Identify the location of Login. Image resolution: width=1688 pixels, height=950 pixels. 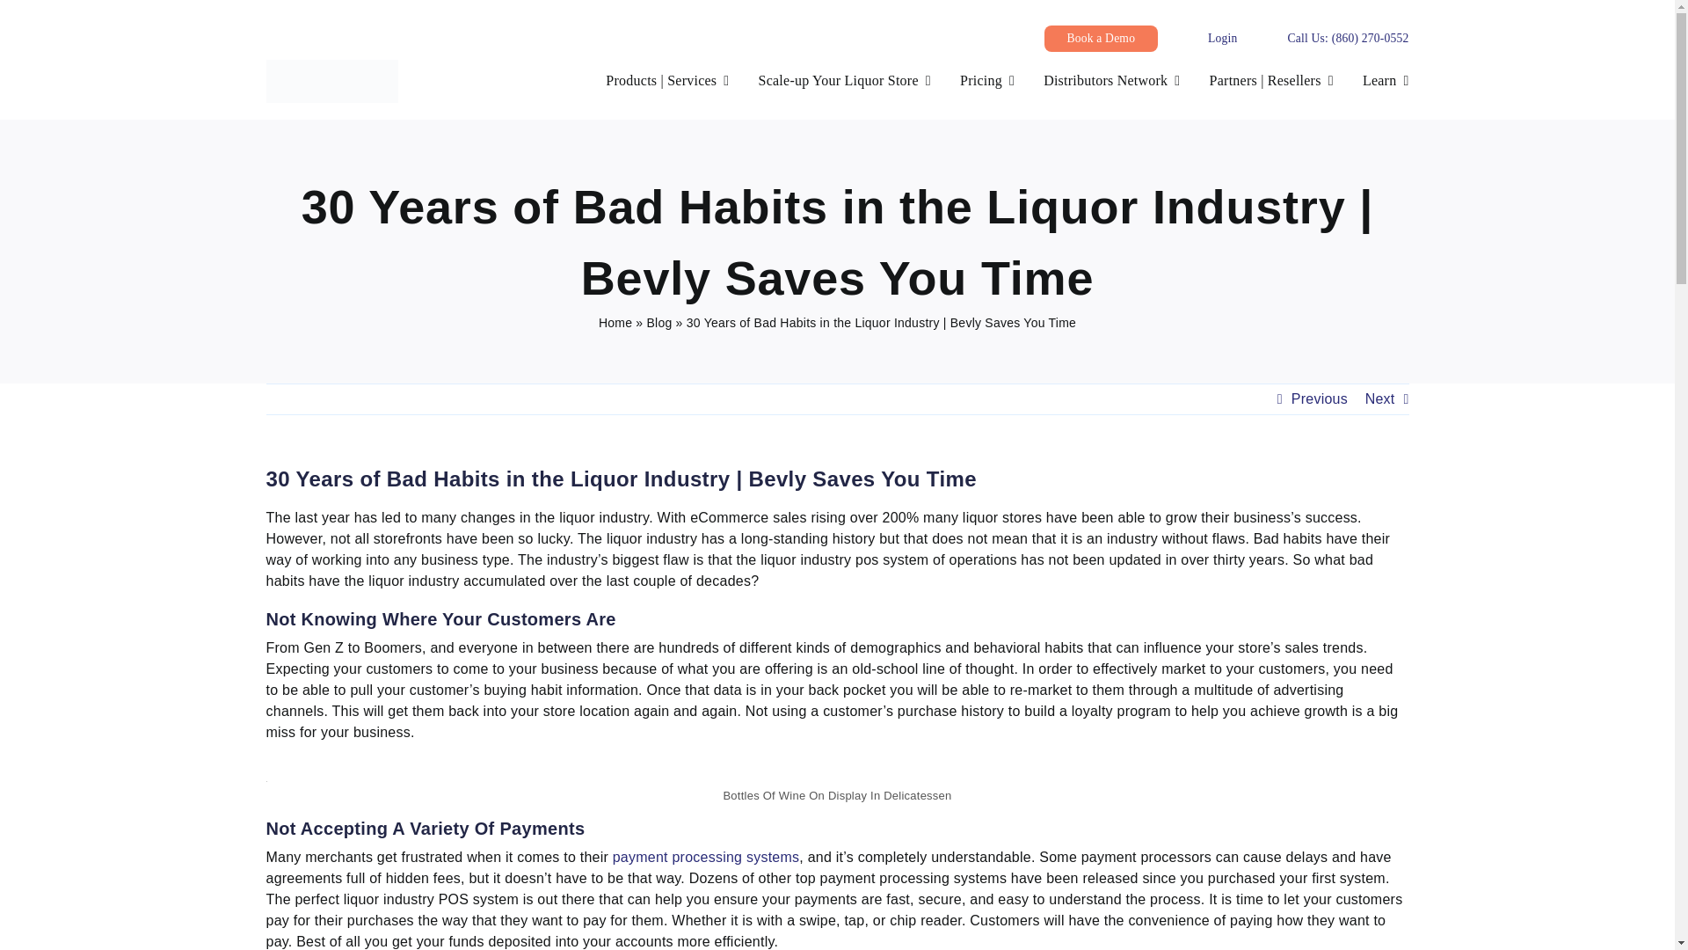
(1222, 37).